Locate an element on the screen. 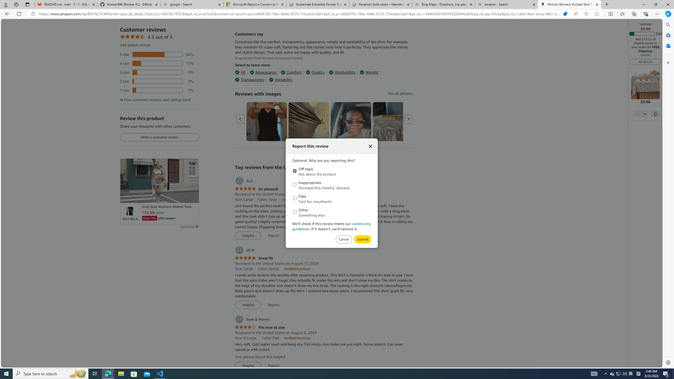 Image resolution: width=674 pixels, height=379 pixels. Report is located at coordinates (273, 366).